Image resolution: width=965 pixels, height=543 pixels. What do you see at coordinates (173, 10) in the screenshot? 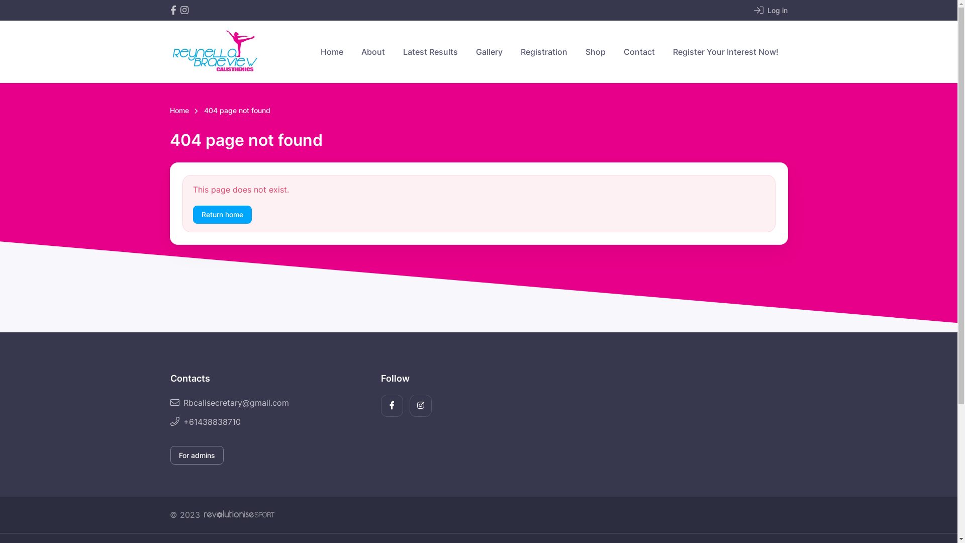
I see `Reynella Braeview School of Calisthenics Inc on Facebook` at bounding box center [173, 10].